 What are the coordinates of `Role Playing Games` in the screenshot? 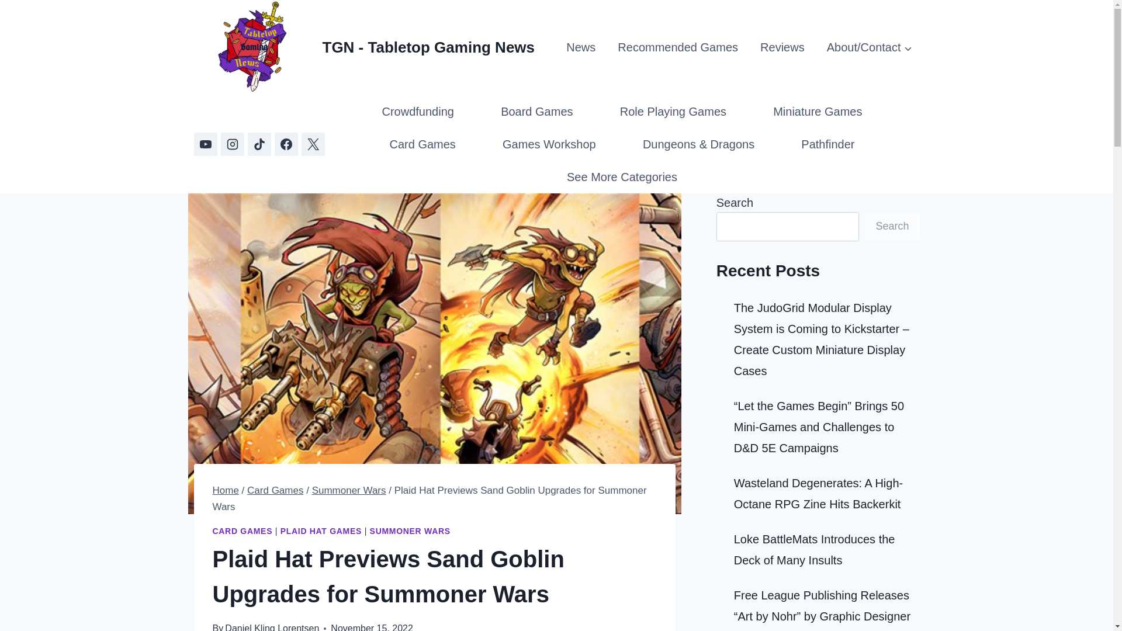 It's located at (673, 112).